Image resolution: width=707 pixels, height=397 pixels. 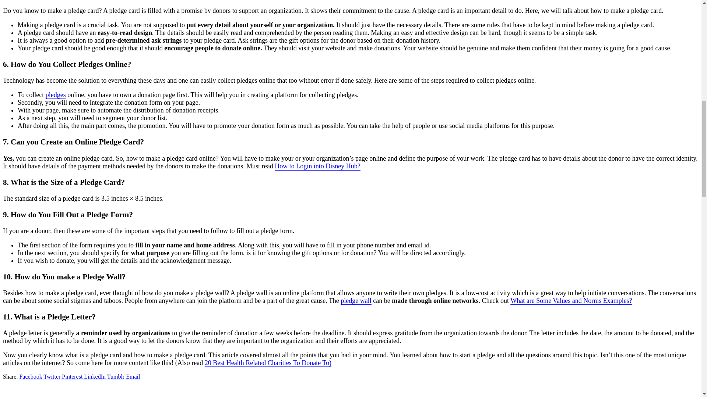 What do you see at coordinates (133, 376) in the screenshot?
I see `Share via Email` at bounding box center [133, 376].